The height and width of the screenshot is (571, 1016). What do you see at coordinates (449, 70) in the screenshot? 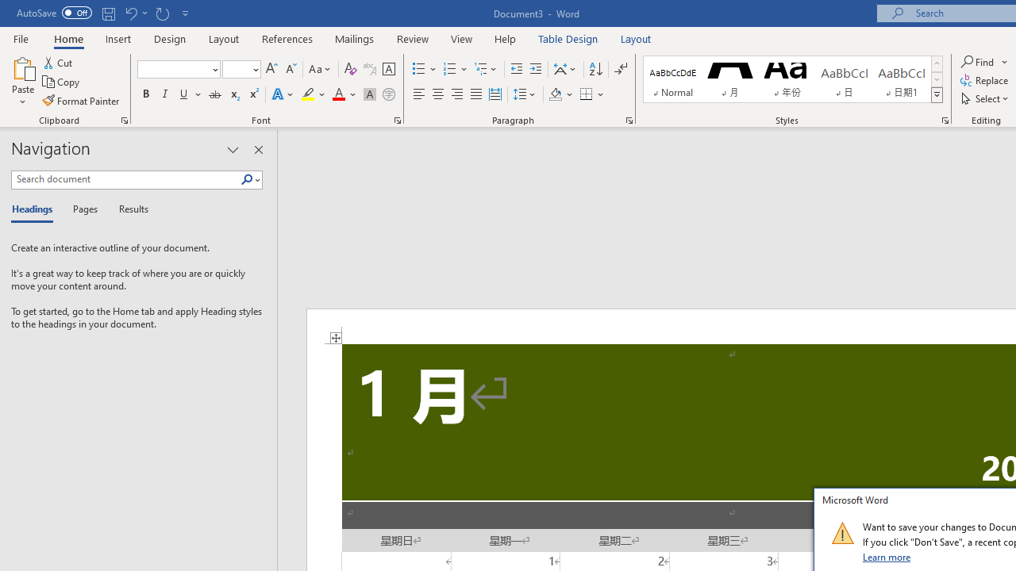
I see `Numbering` at bounding box center [449, 70].